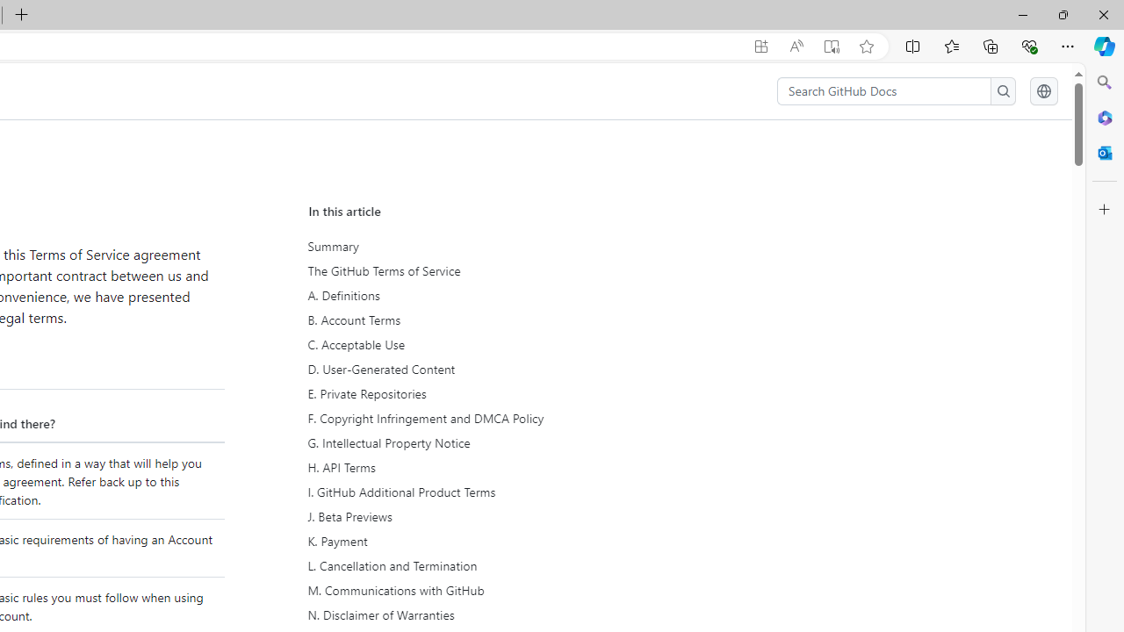 The height and width of the screenshot is (632, 1124). I want to click on C. Acceptable Use, so click(472, 344).